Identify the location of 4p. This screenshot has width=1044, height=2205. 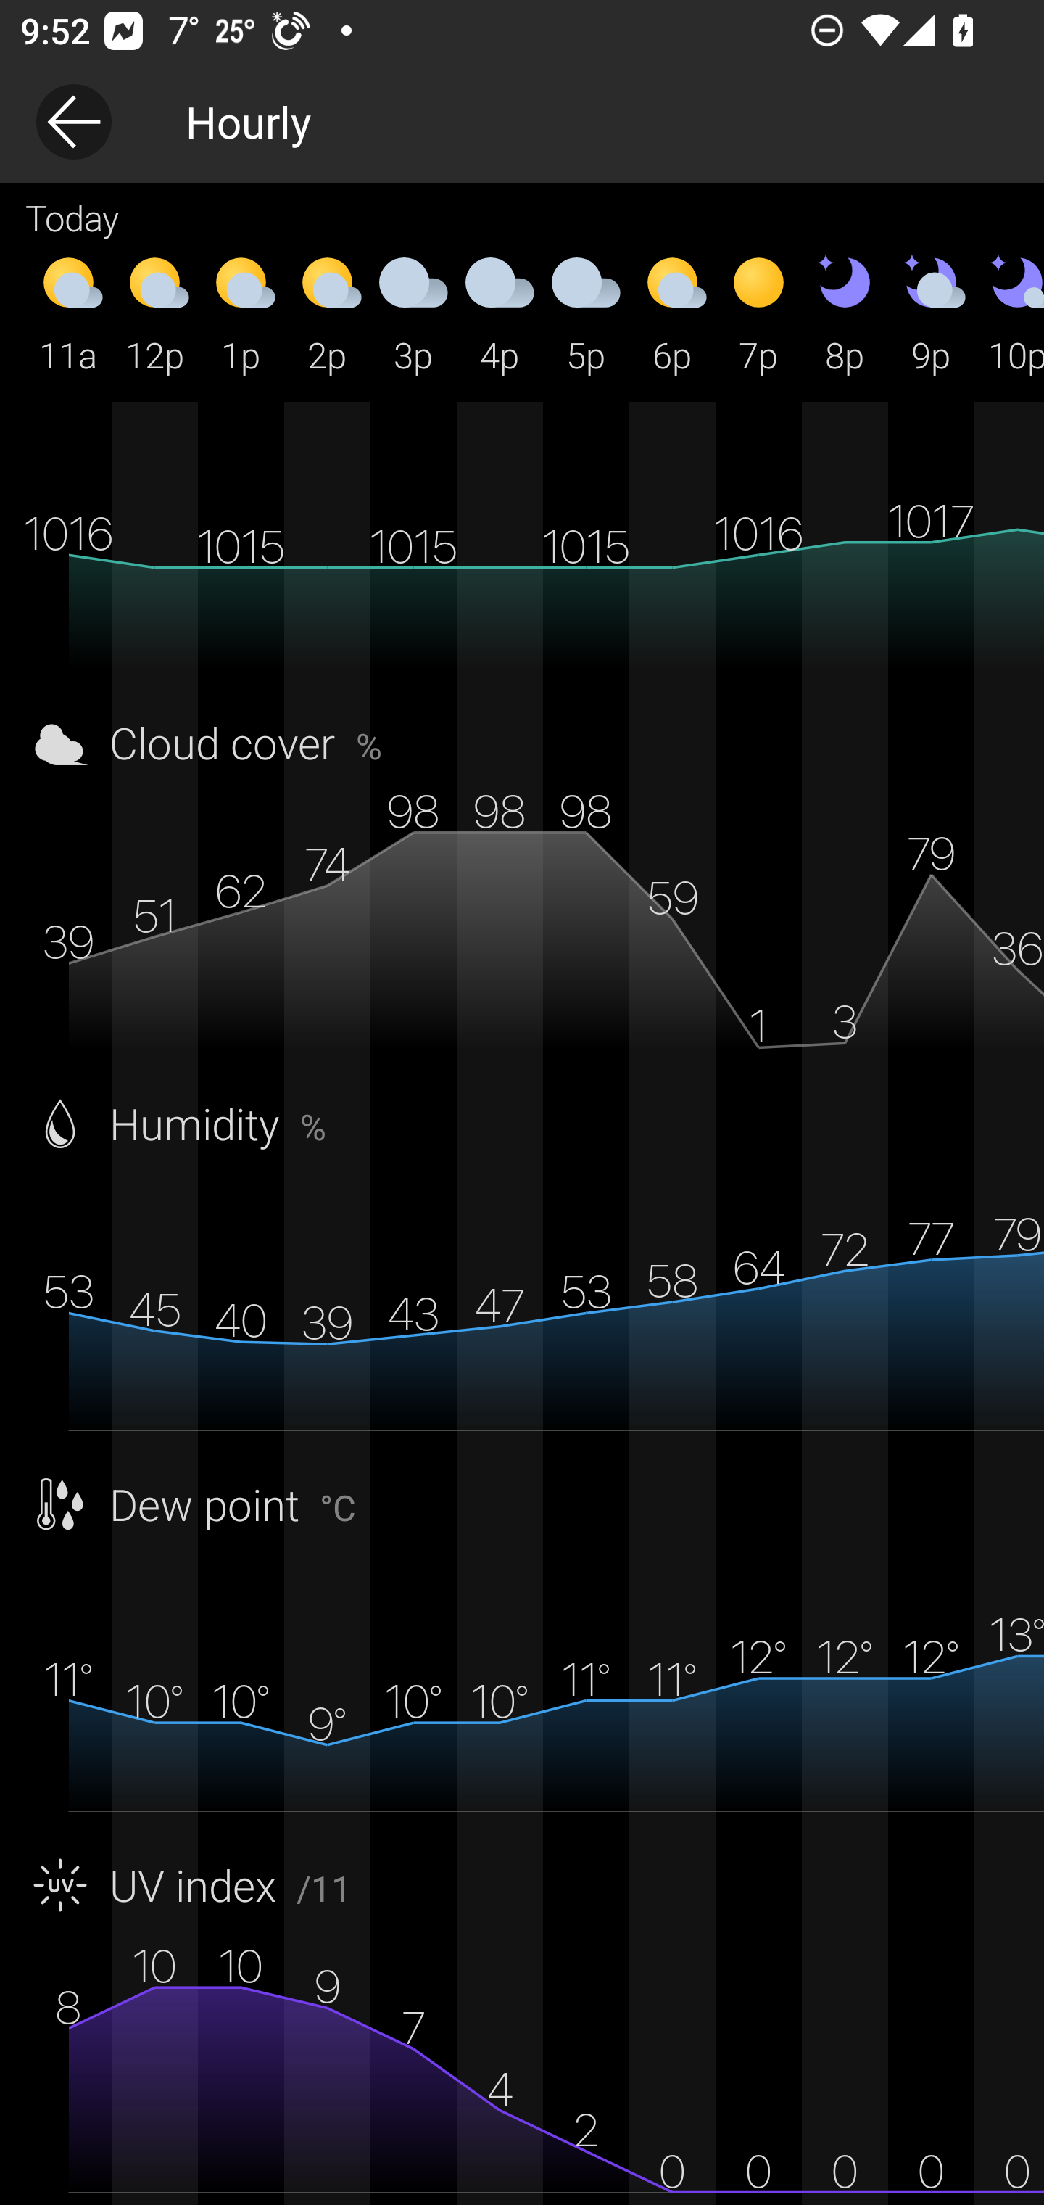
(500, 313).